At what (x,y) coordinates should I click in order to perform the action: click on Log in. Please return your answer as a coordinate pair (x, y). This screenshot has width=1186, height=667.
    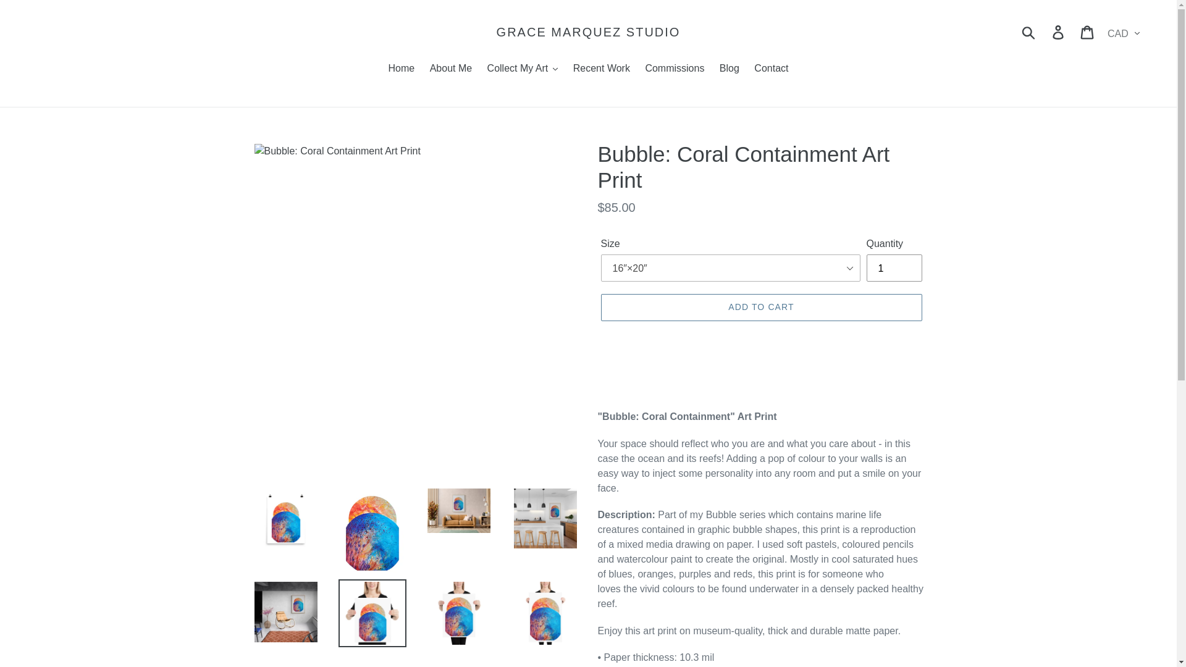
    Looking at the image, I should click on (1059, 32).